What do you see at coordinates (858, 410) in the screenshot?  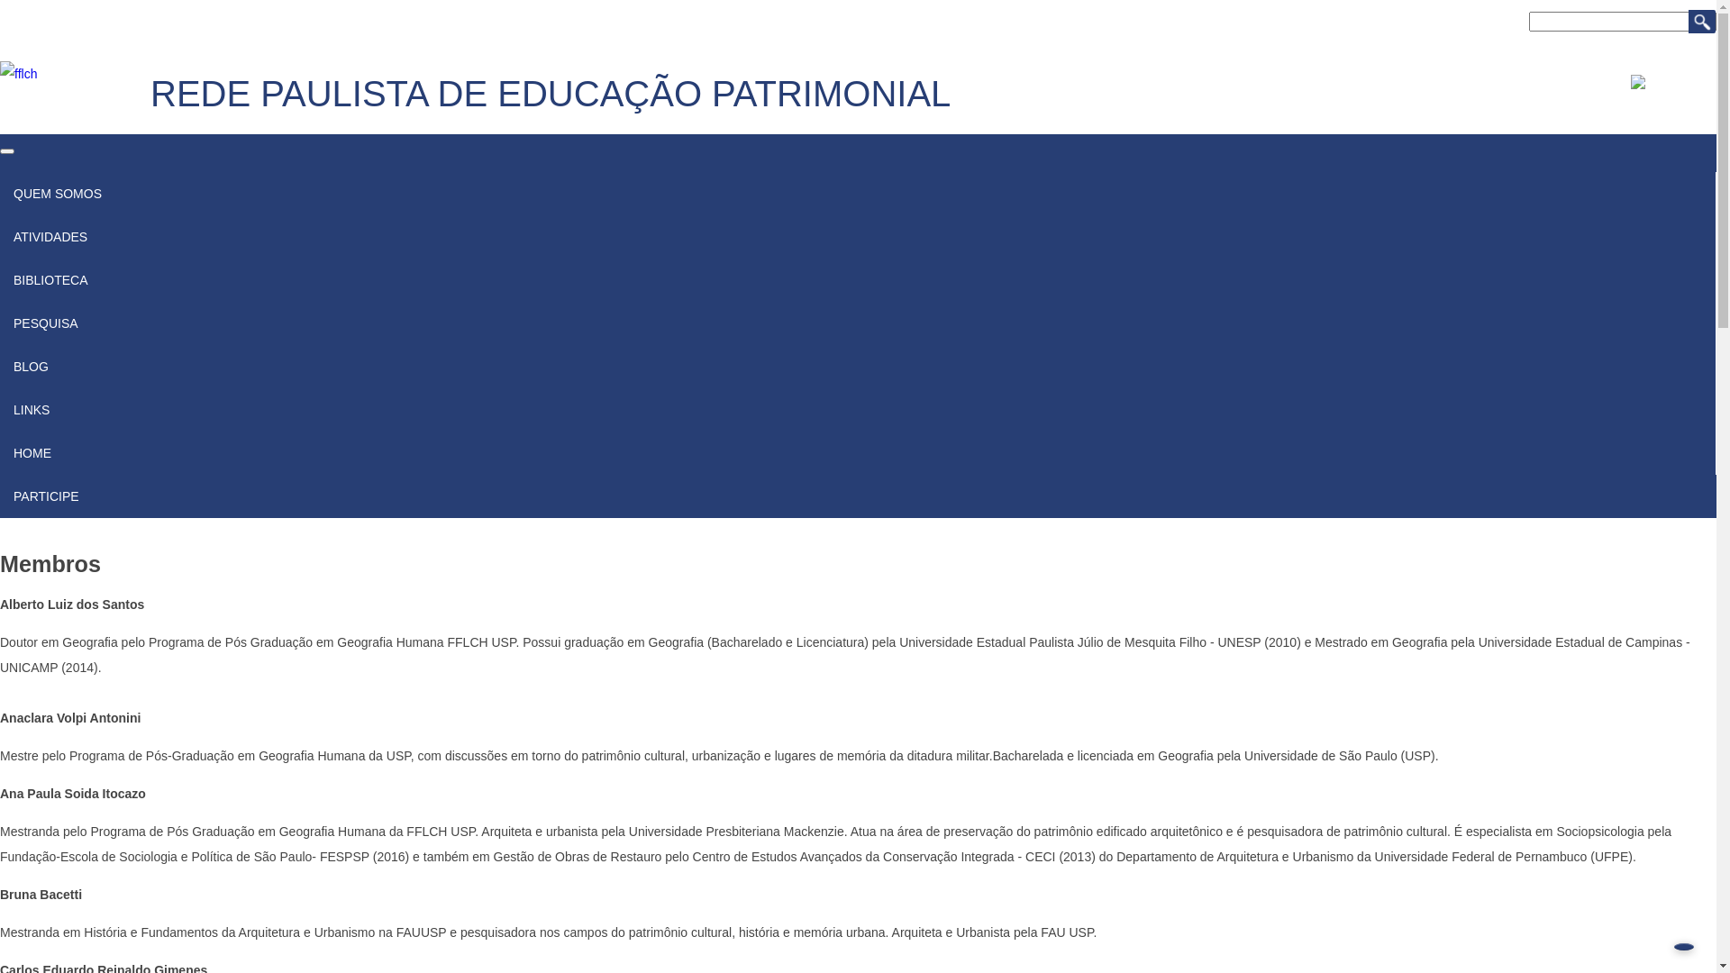 I see `LINKS` at bounding box center [858, 410].